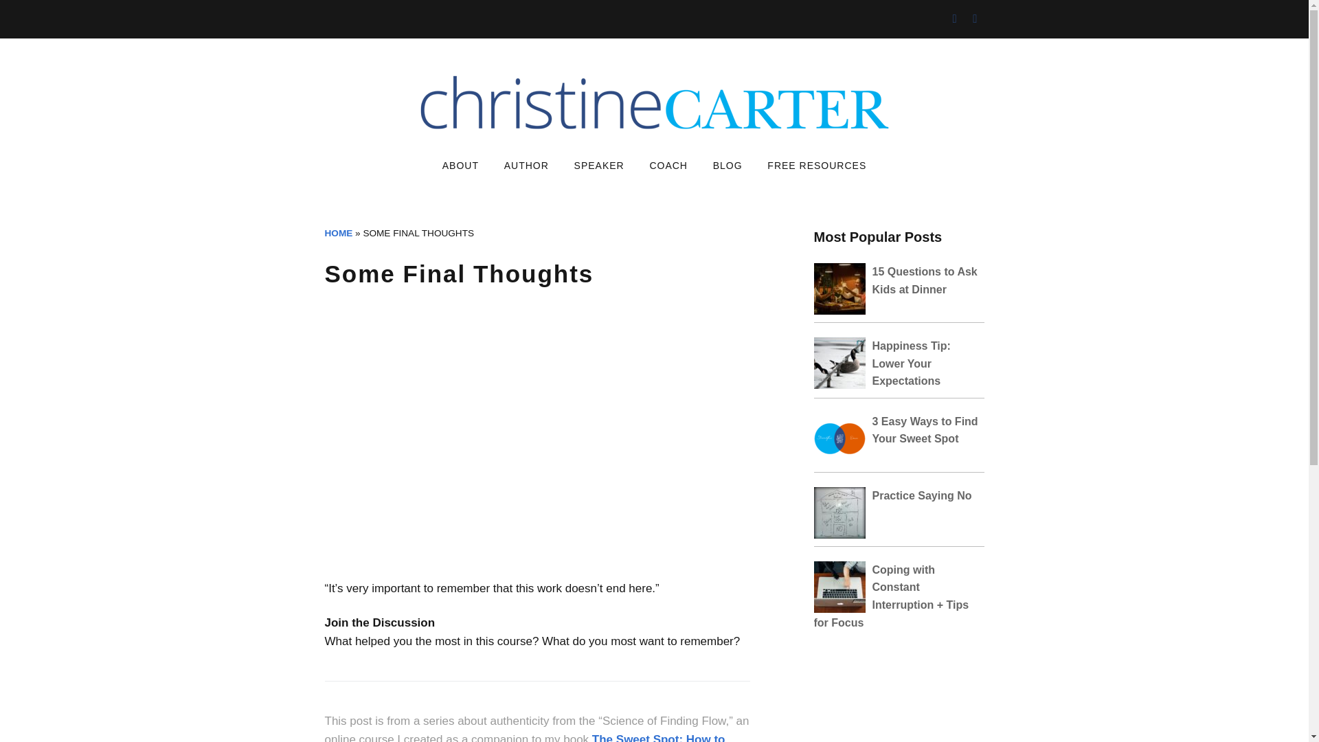 This screenshot has width=1319, height=742. I want to click on AUTHOR, so click(526, 166).